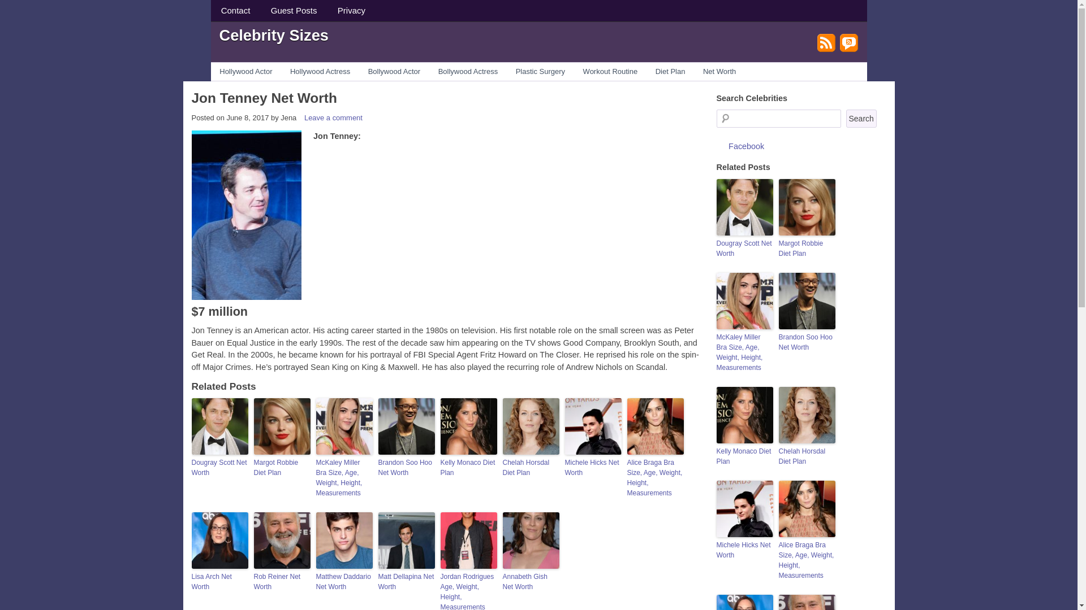 The height and width of the screenshot is (610, 1086). What do you see at coordinates (320, 72) in the screenshot?
I see `Hollywood Actress` at bounding box center [320, 72].